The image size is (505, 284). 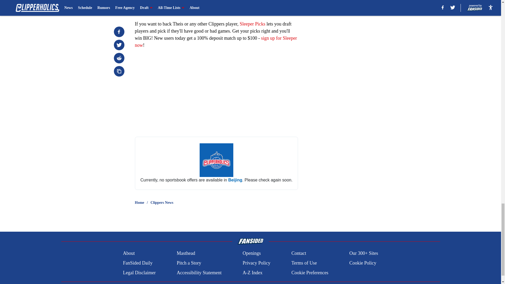 What do you see at coordinates (216, 163) in the screenshot?
I see `tallysight` at bounding box center [216, 163].